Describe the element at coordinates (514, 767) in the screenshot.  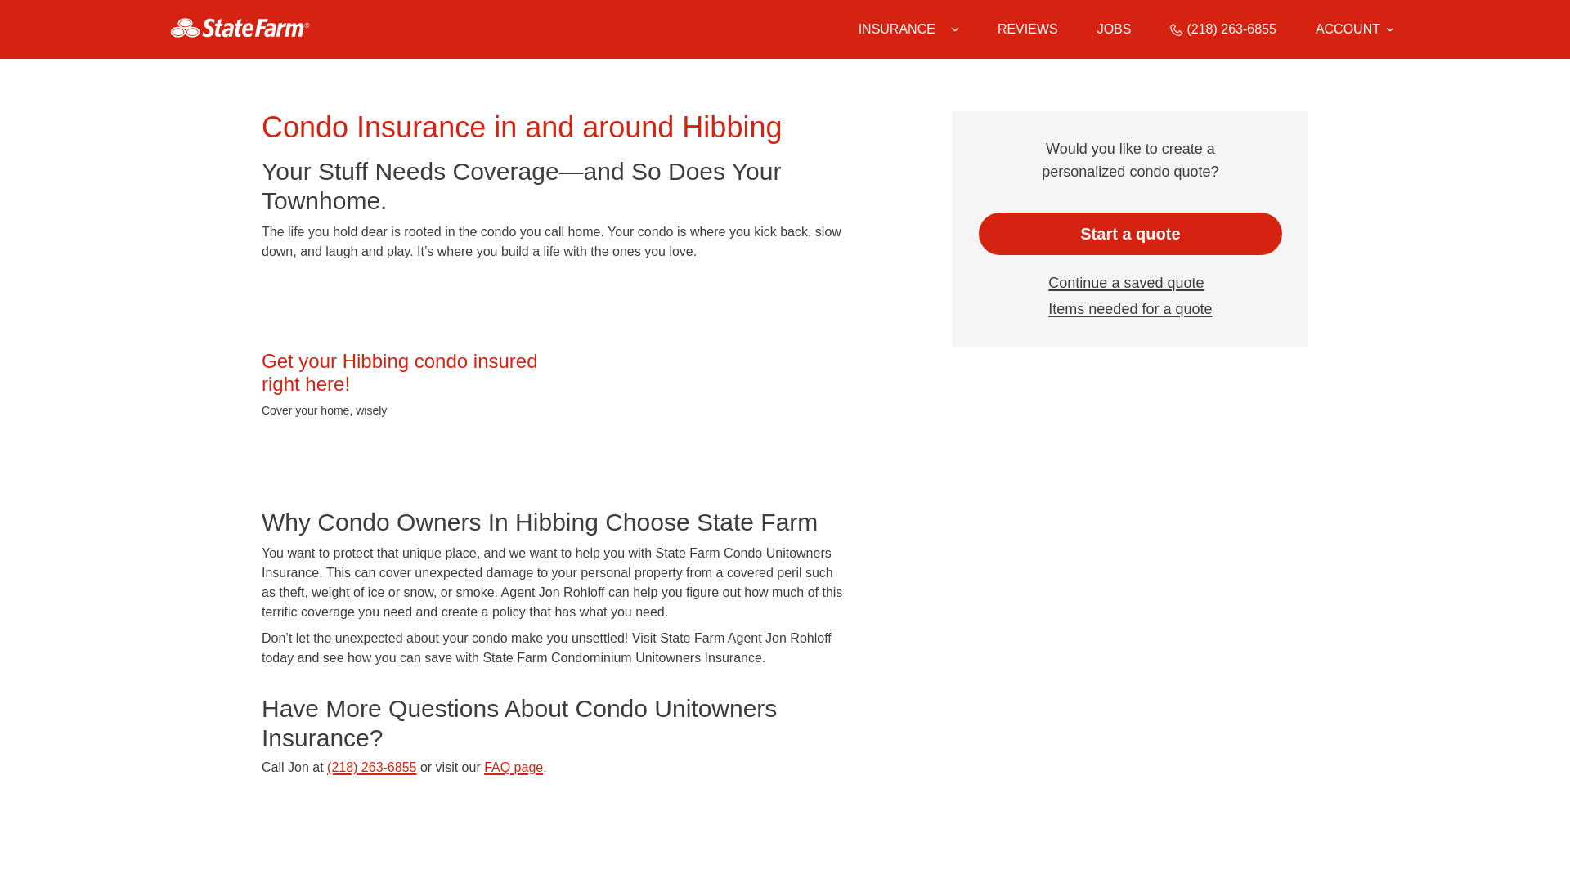
I see `FAQ page` at that location.